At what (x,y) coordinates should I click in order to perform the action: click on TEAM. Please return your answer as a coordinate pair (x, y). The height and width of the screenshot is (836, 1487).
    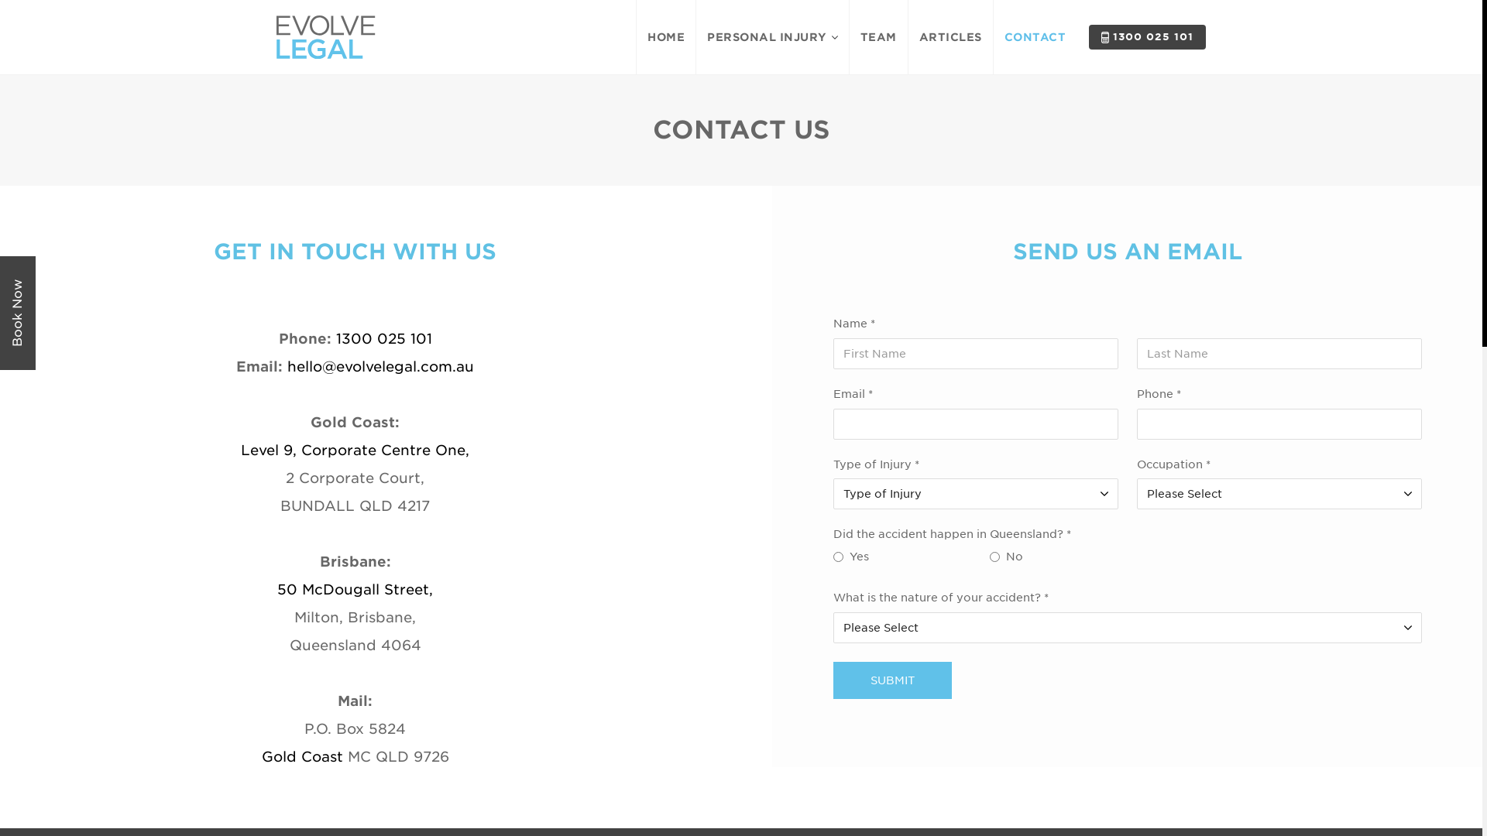
    Looking at the image, I should click on (878, 37).